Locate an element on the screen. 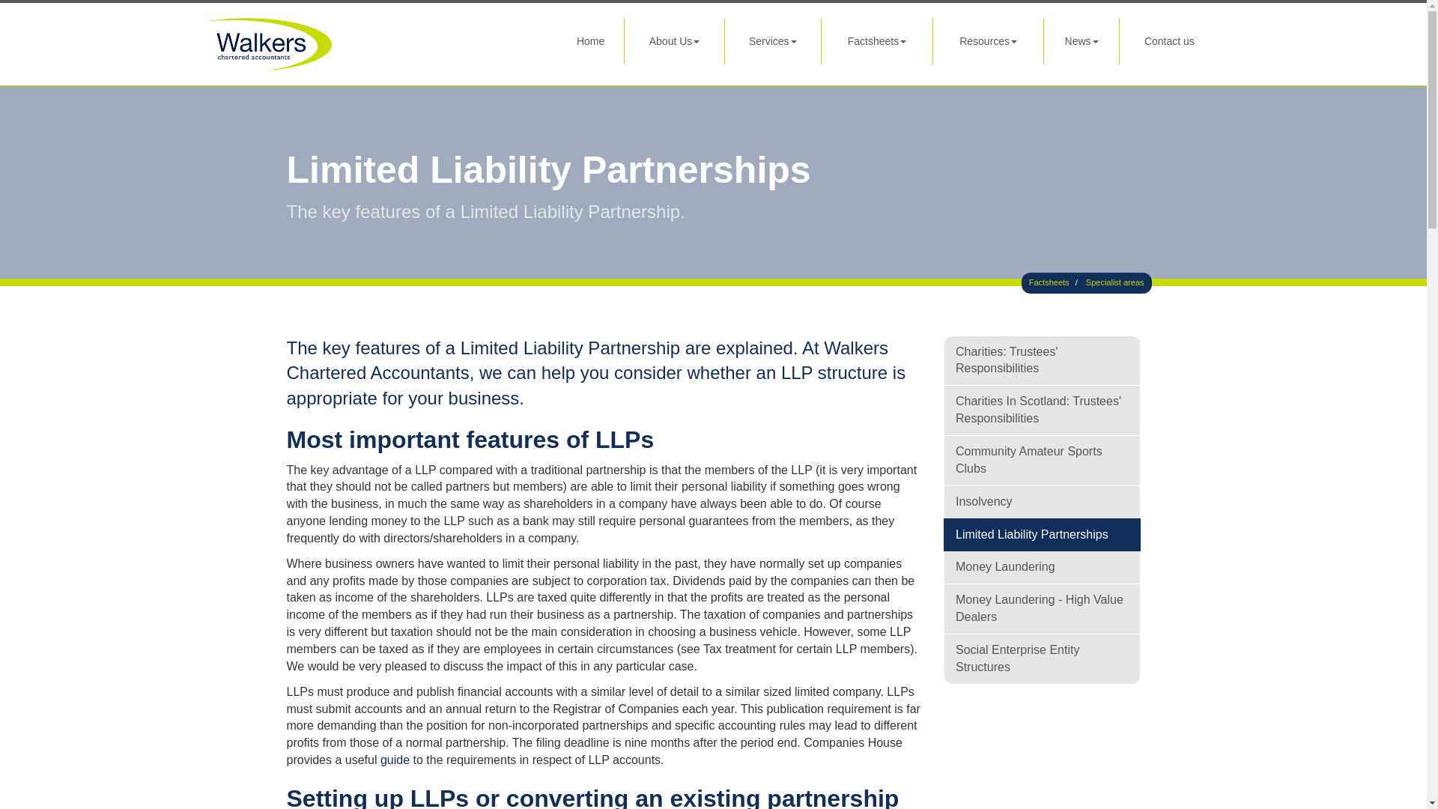  About Us is located at coordinates (674, 40).